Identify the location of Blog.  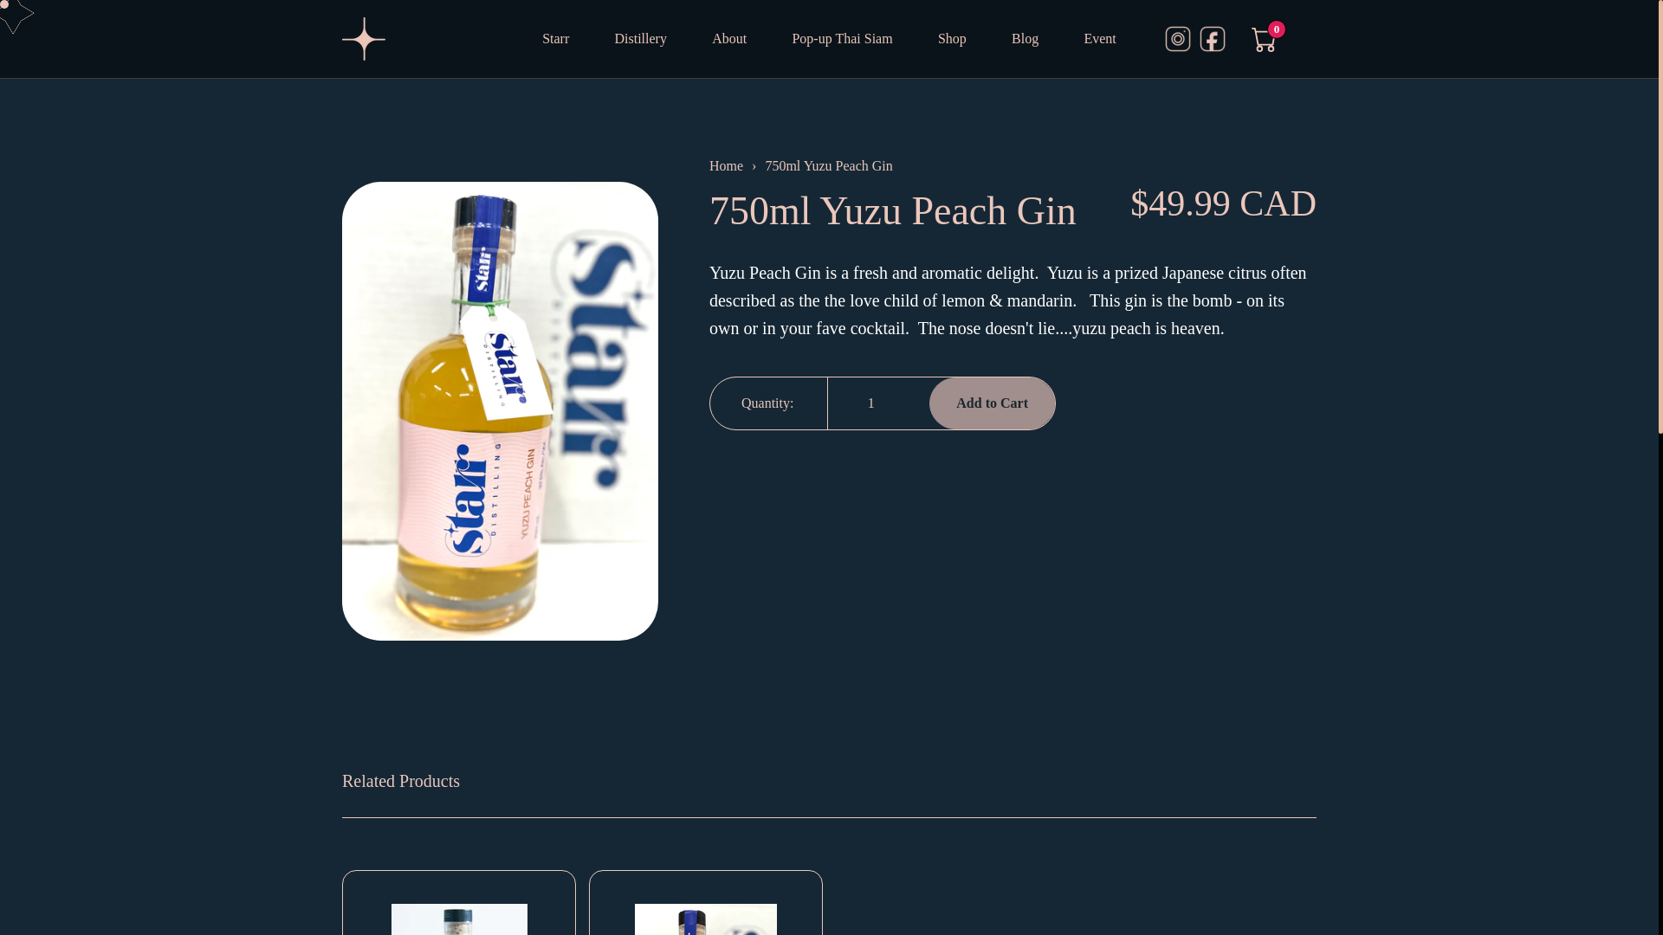
(1024, 38).